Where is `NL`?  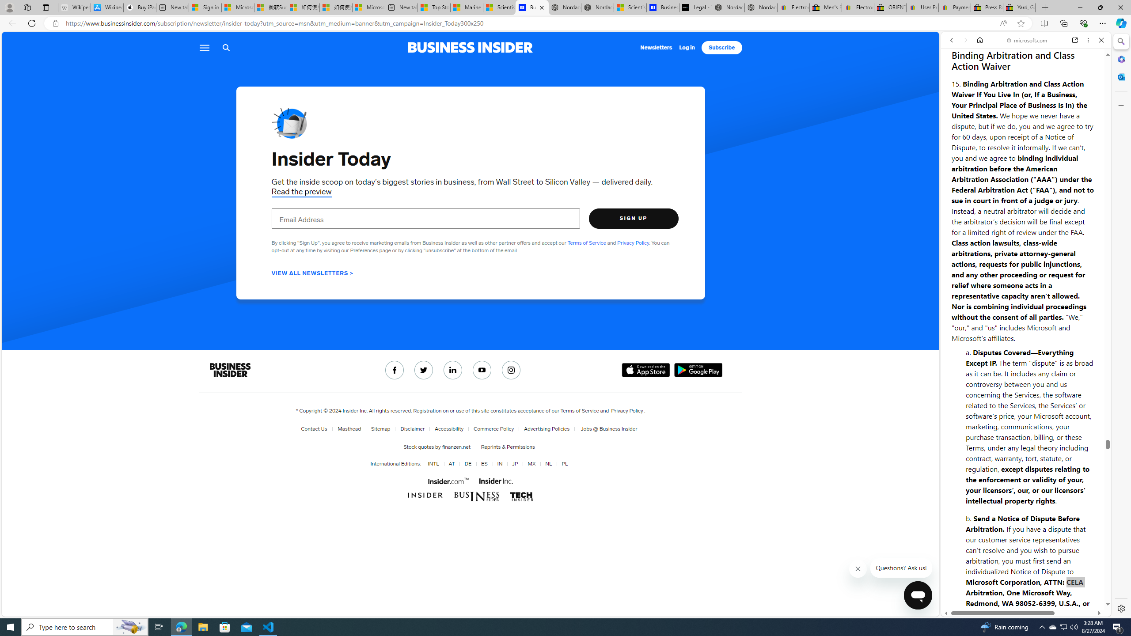
NL is located at coordinates (548, 464).